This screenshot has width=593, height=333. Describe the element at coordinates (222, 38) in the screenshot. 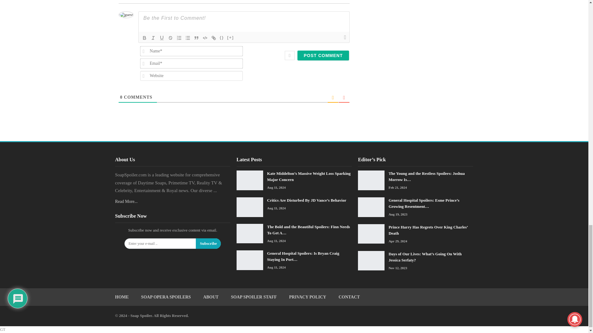

I see `Source Code` at that location.